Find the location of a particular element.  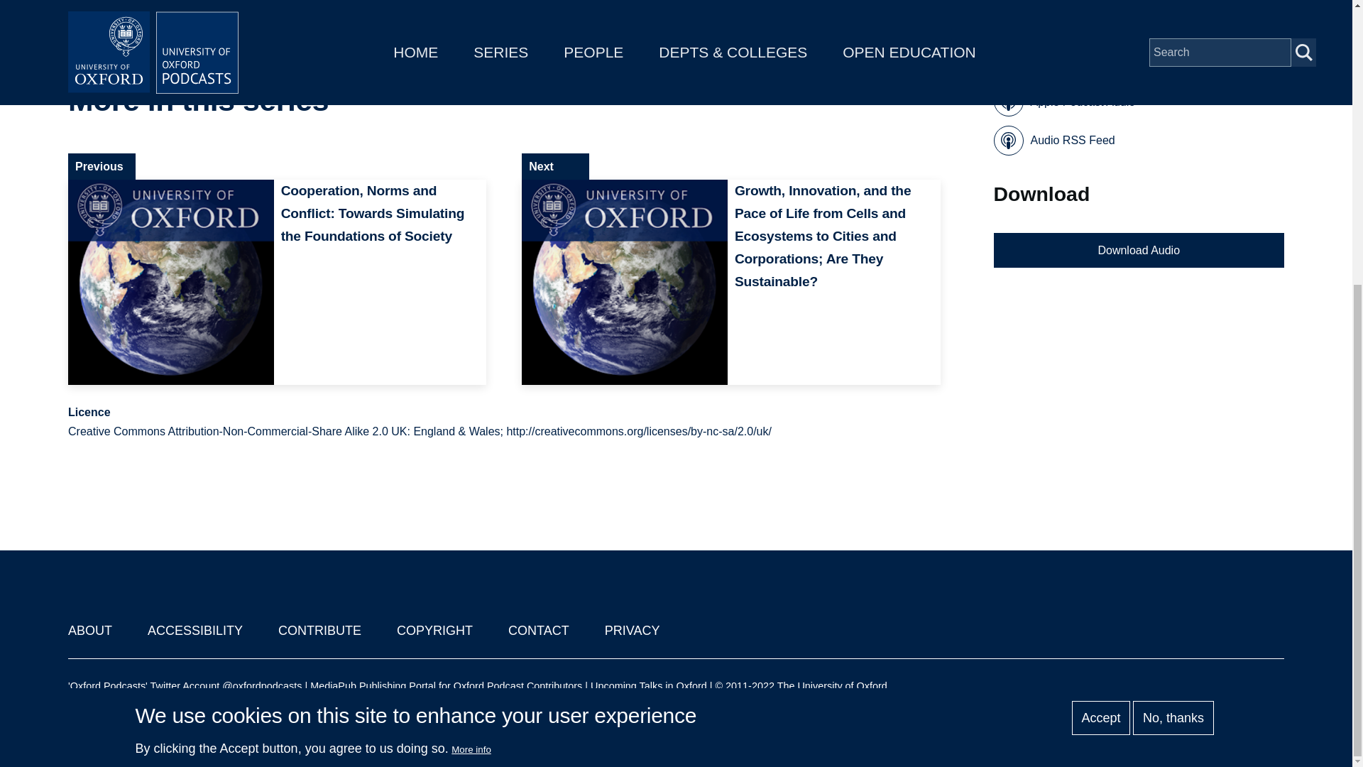

ABOUT is located at coordinates (89, 631).